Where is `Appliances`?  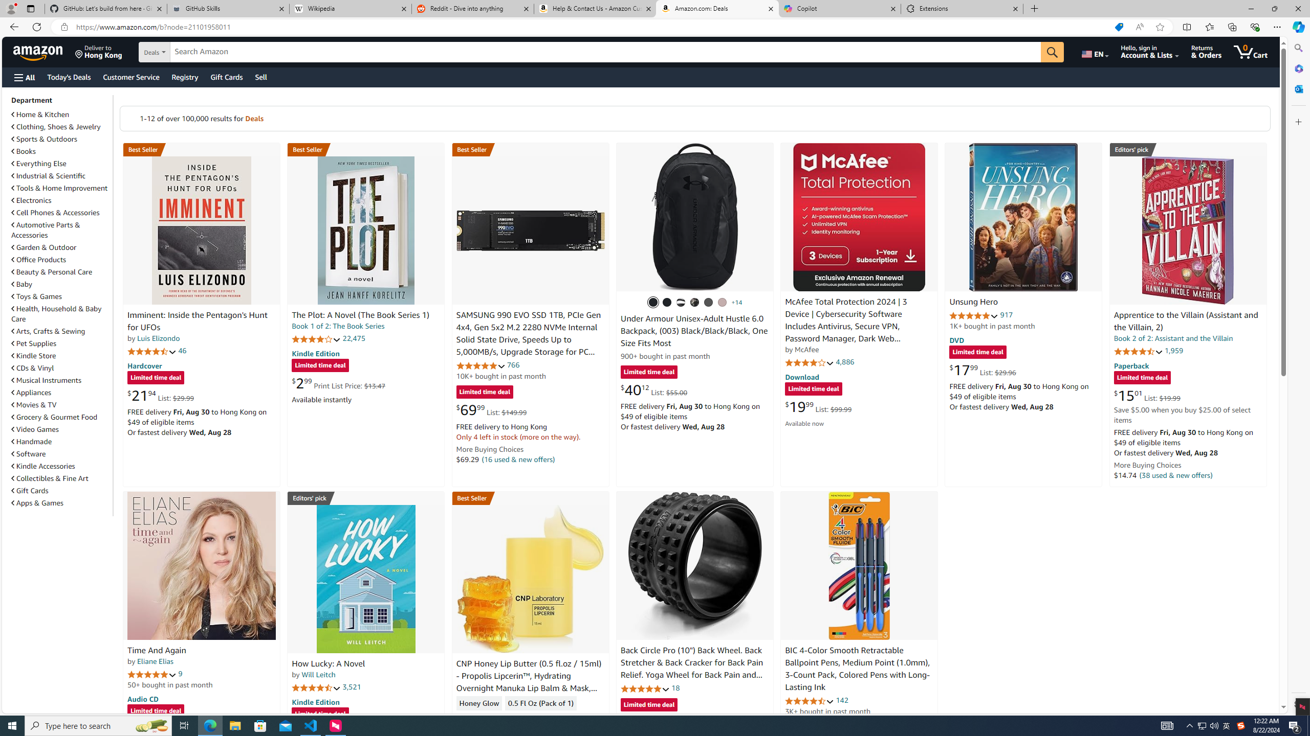
Appliances is located at coordinates (61, 392).